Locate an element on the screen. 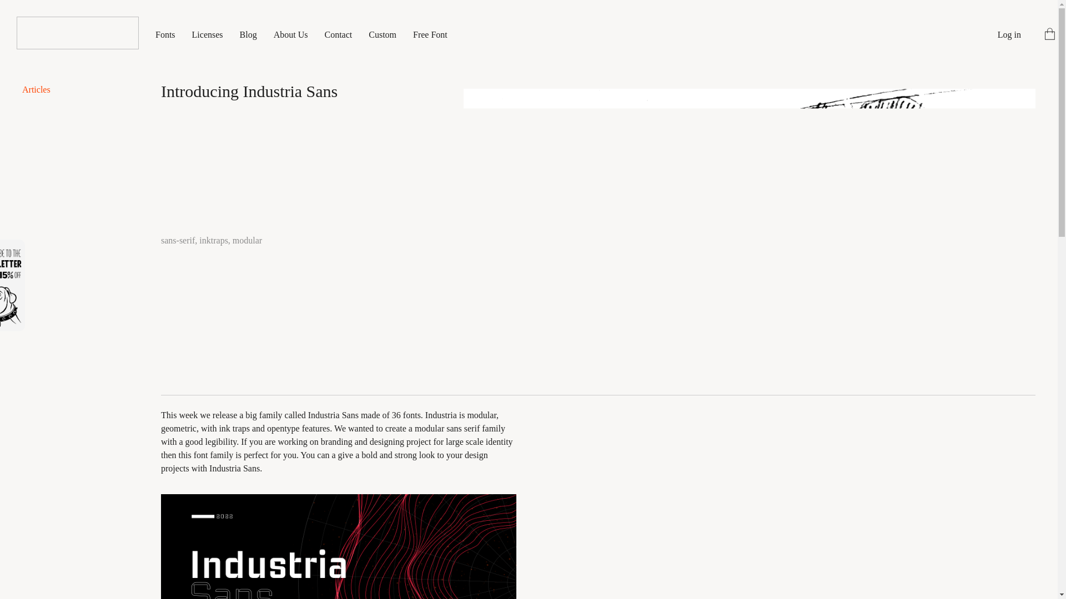 The width and height of the screenshot is (1066, 599). Log in is located at coordinates (1009, 34).